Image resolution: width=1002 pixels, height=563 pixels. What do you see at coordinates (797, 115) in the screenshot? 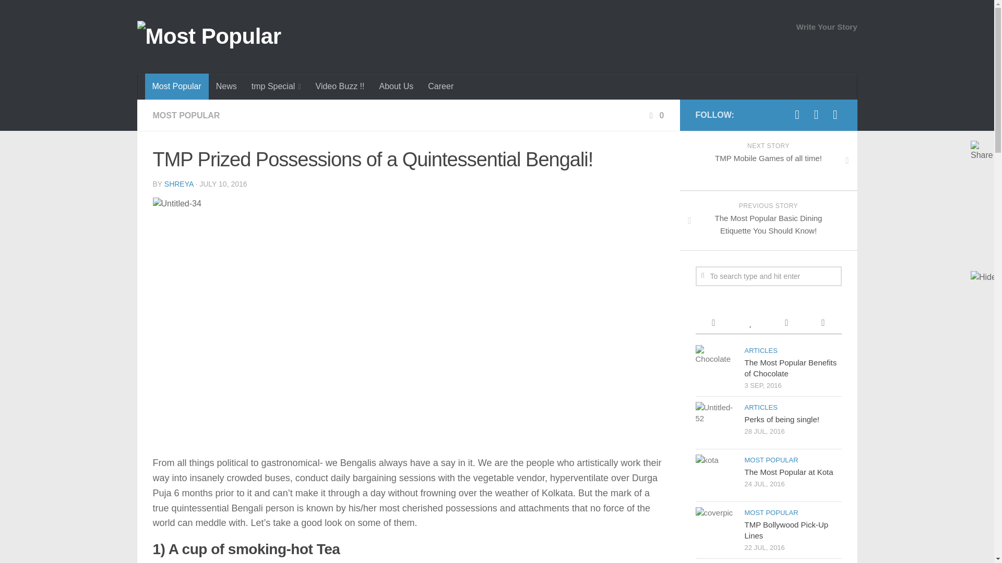
I see `Facebook` at bounding box center [797, 115].